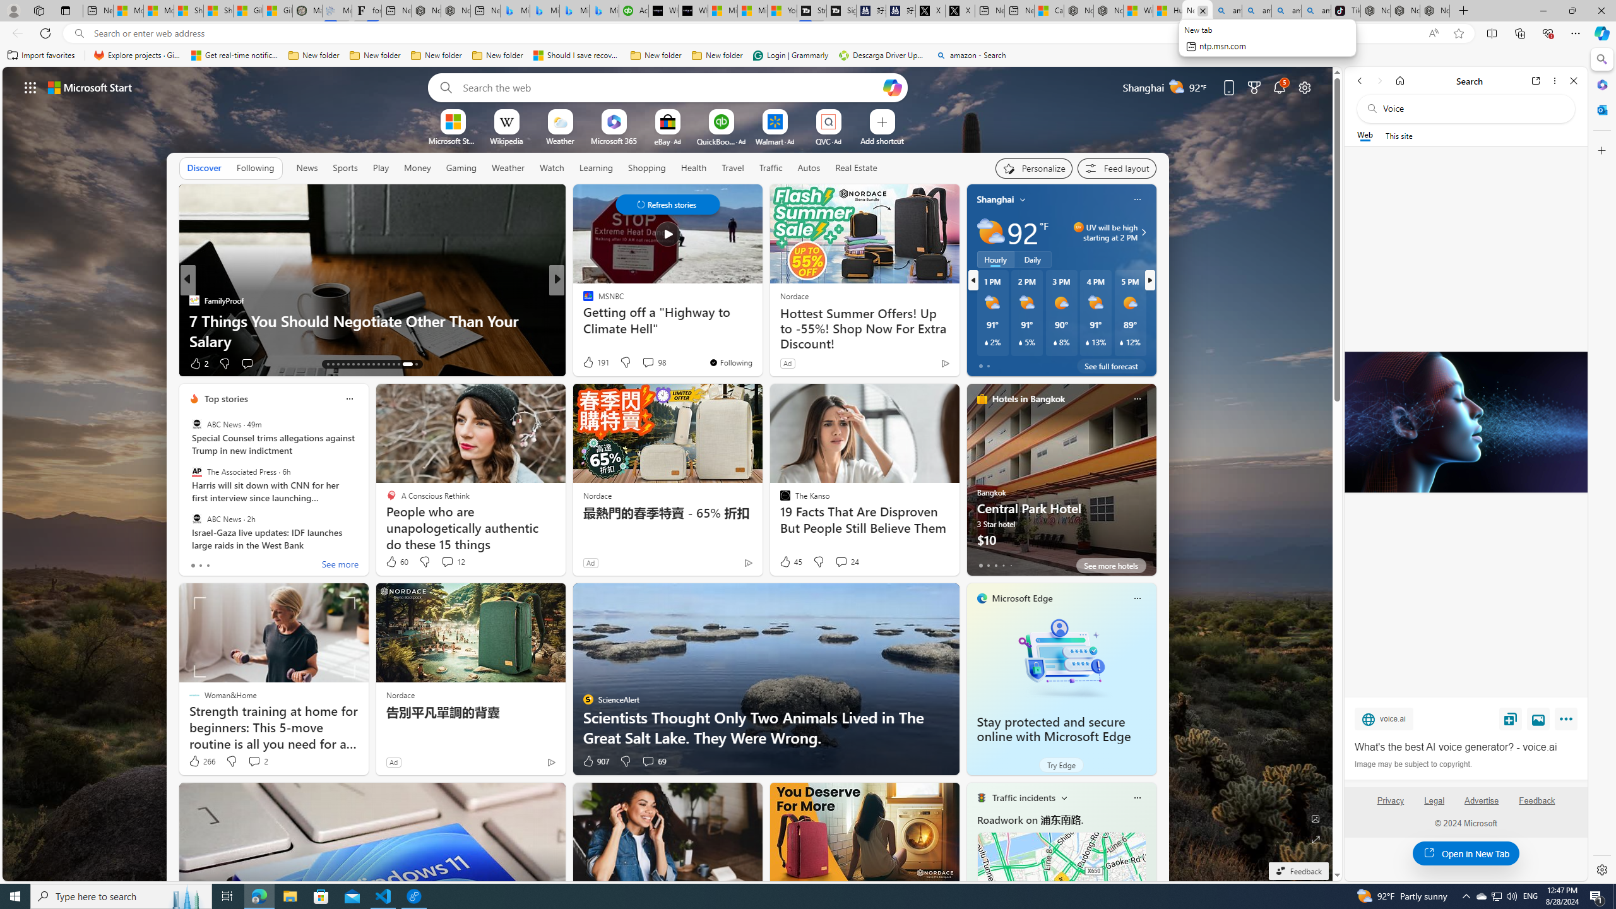  I want to click on Real Estate, so click(856, 167).